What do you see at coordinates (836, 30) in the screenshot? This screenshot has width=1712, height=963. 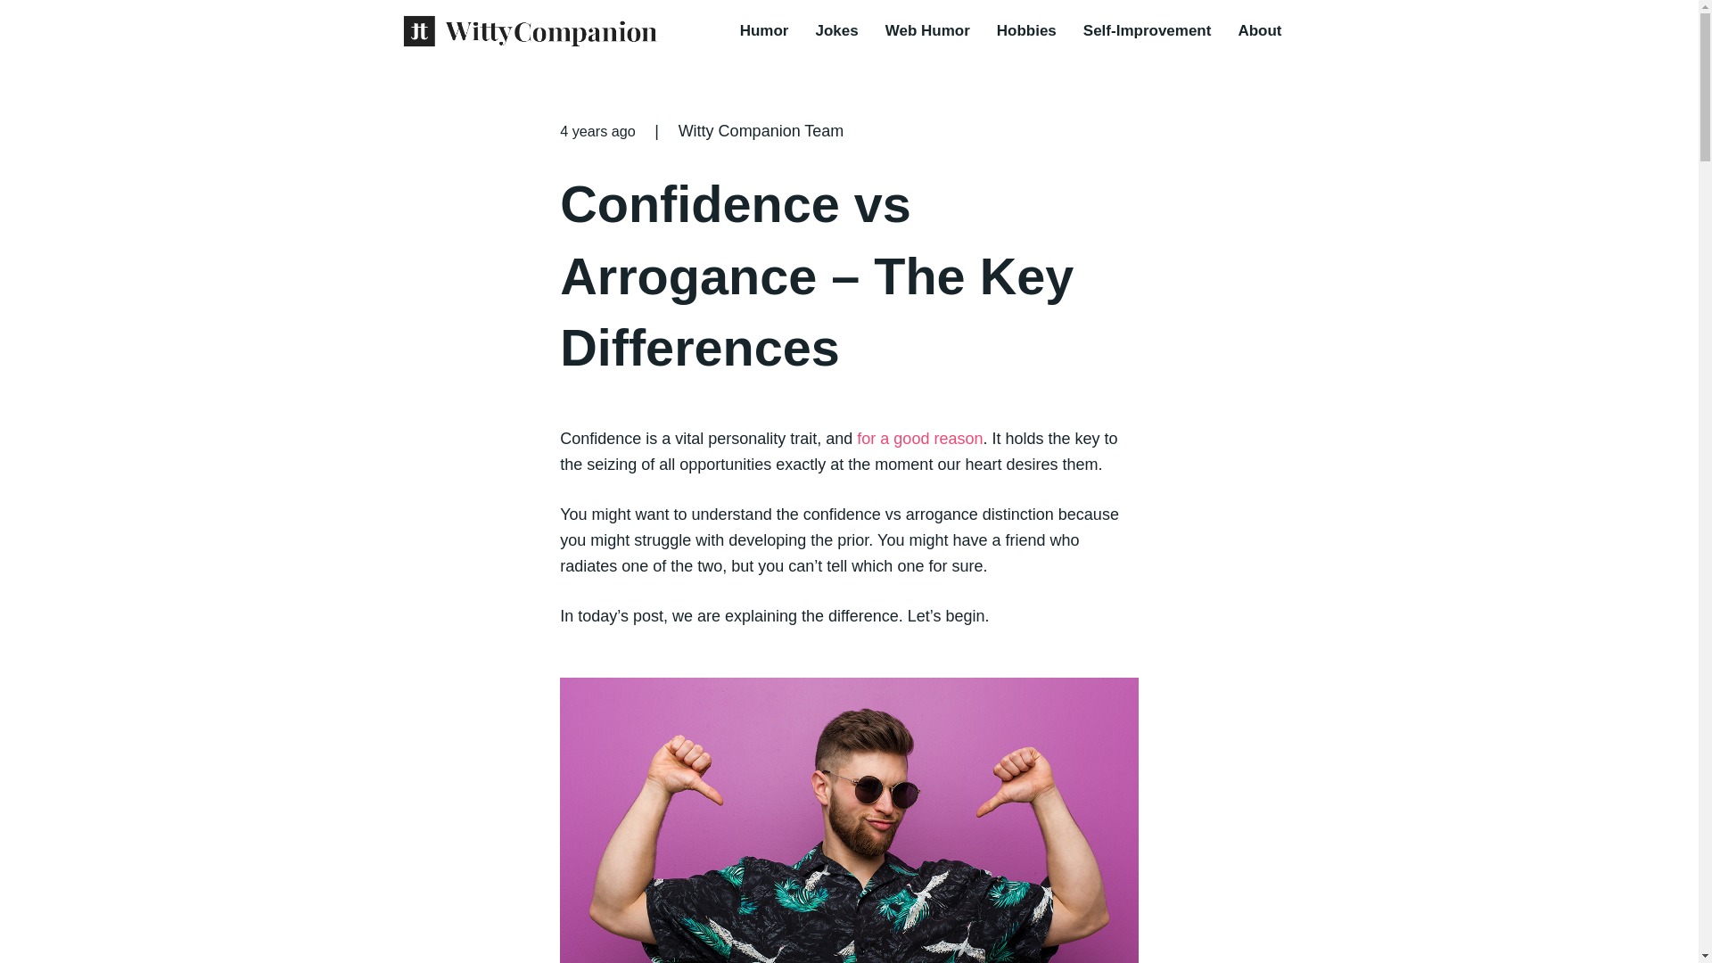 I see `Jokes` at bounding box center [836, 30].